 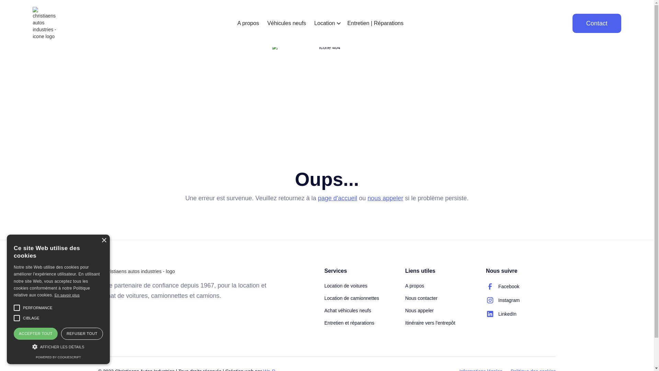 What do you see at coordinates (58, 357) in the screenshot?
I see `POWERED BY COOKIESCRIPT` at bounding box center [58, 357].